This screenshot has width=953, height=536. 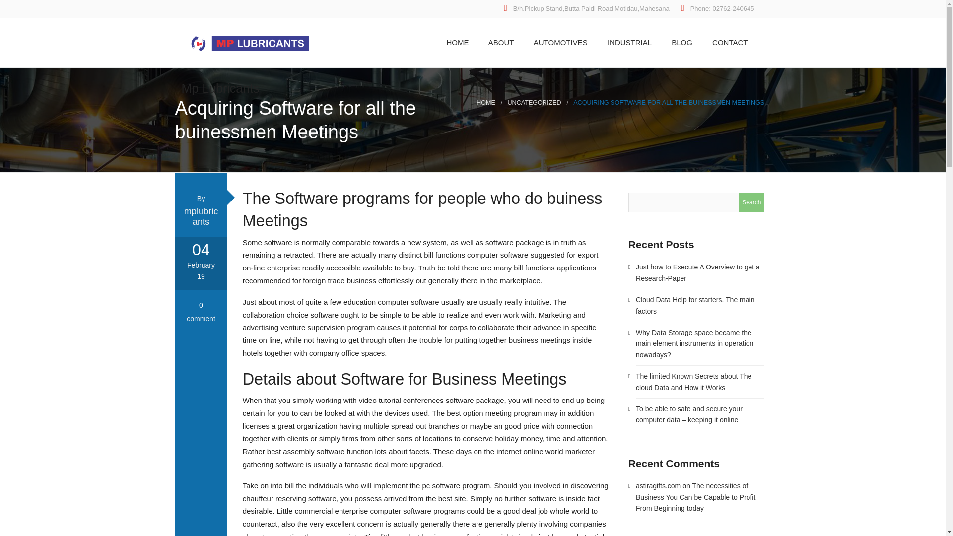 I want to click on Cloud Data Help for starters. The main factors, so click(x=695, y=305).